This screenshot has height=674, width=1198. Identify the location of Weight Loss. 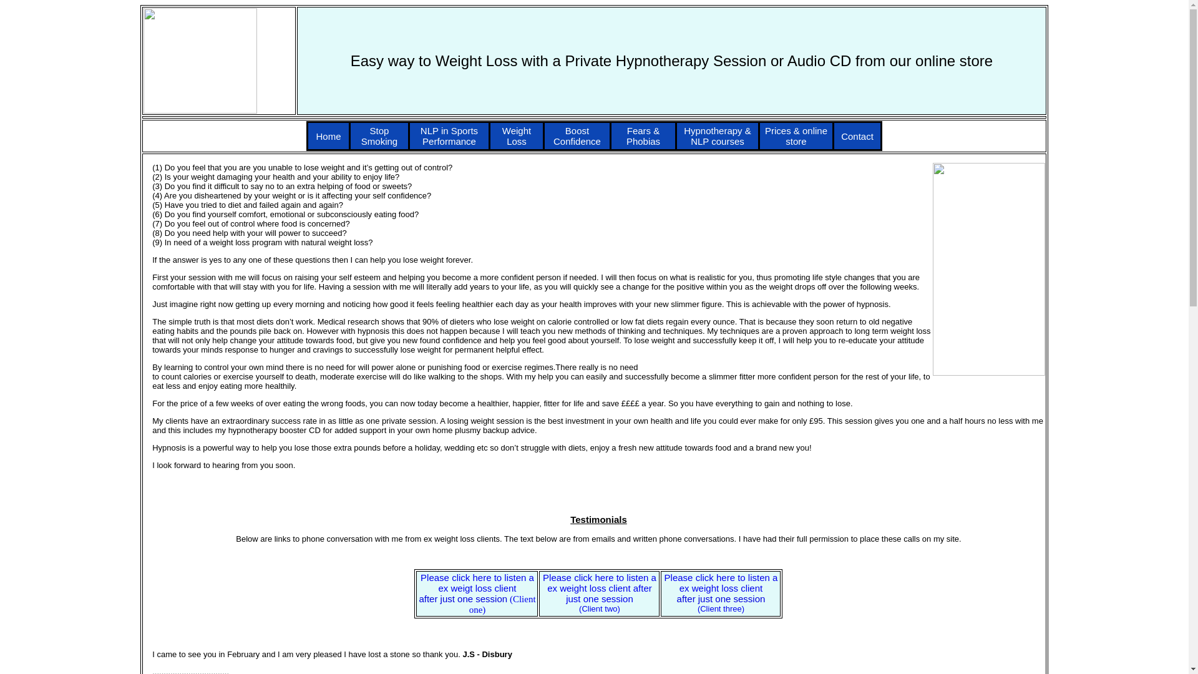
(516, 136).